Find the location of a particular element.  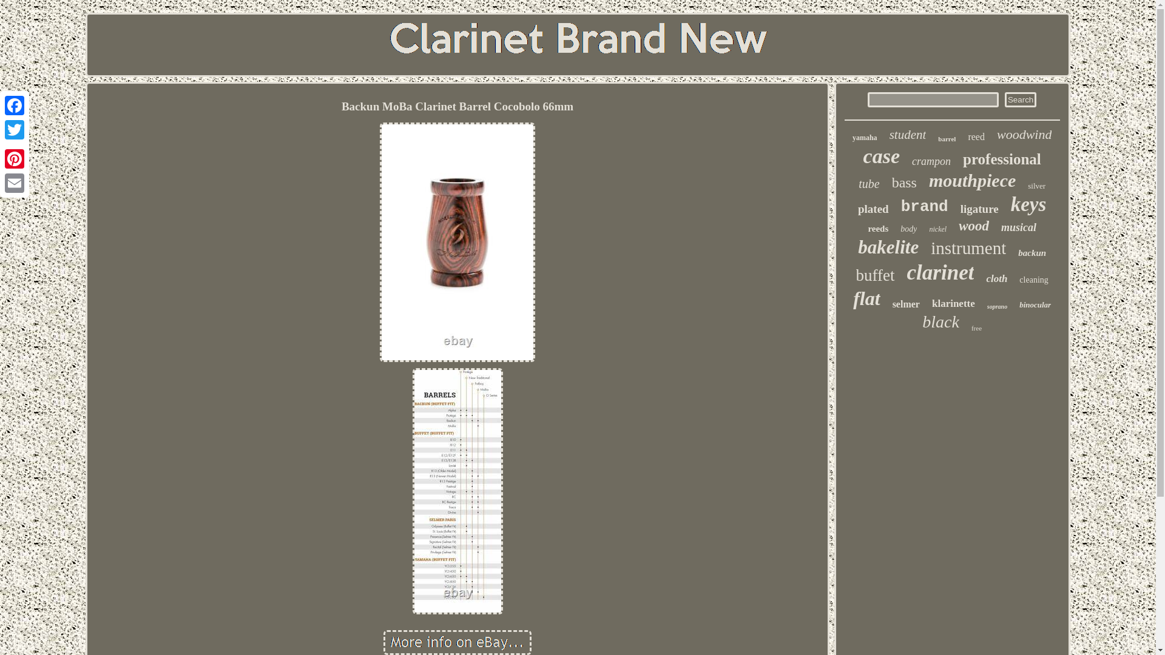

bakelite is located at coordinates (888, 247).